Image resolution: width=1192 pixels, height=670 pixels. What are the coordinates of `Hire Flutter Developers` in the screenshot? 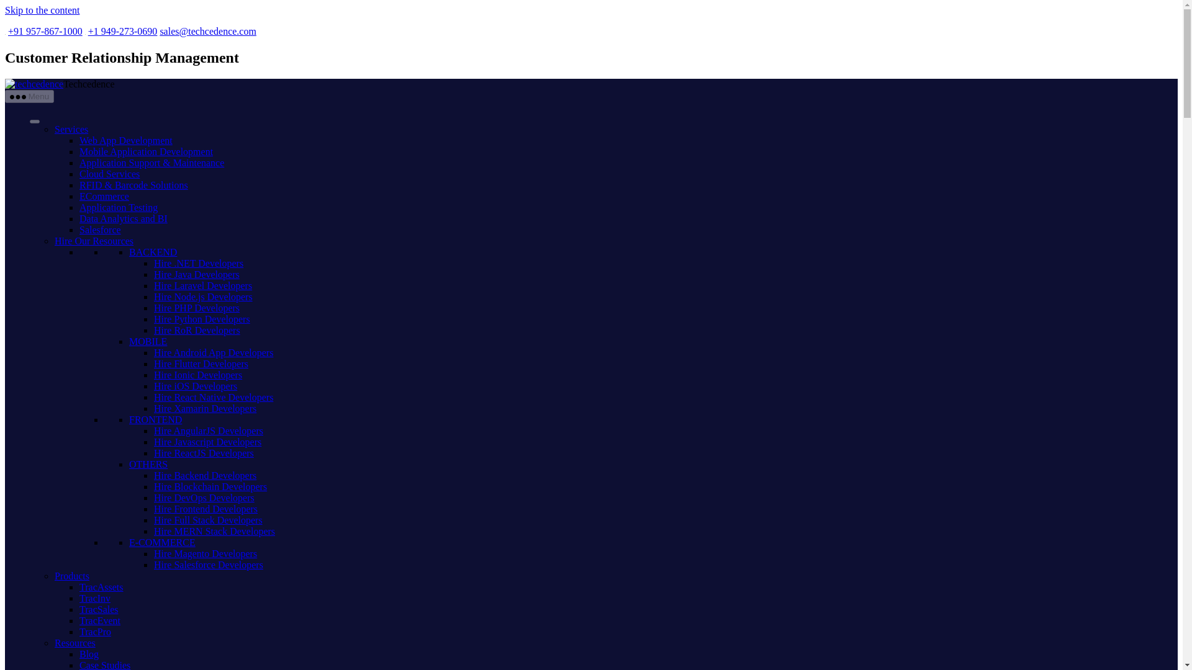 It's located at (201, 364).